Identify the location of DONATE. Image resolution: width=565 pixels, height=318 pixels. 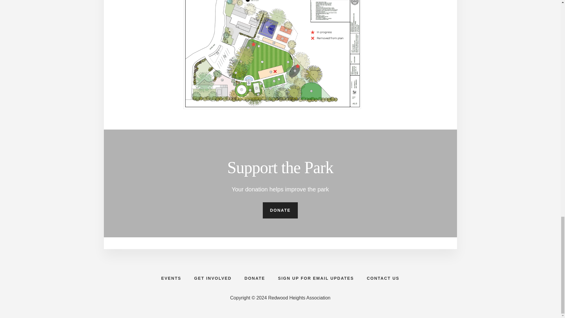
(280, 210).